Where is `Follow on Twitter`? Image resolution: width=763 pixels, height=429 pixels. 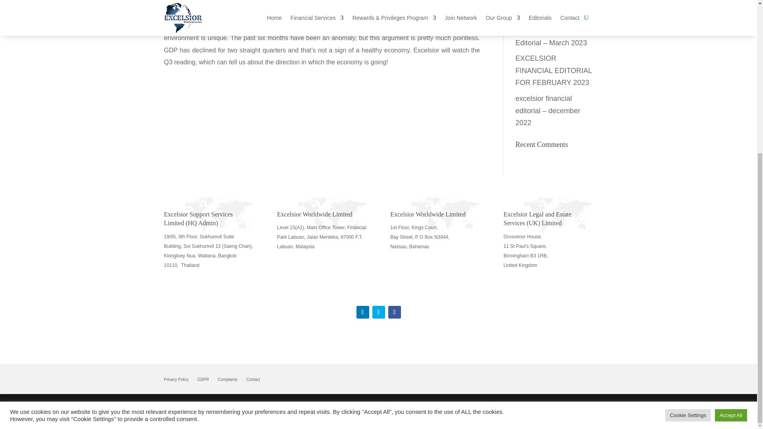
Follow on Twitter is located at coordinates (378, 312).